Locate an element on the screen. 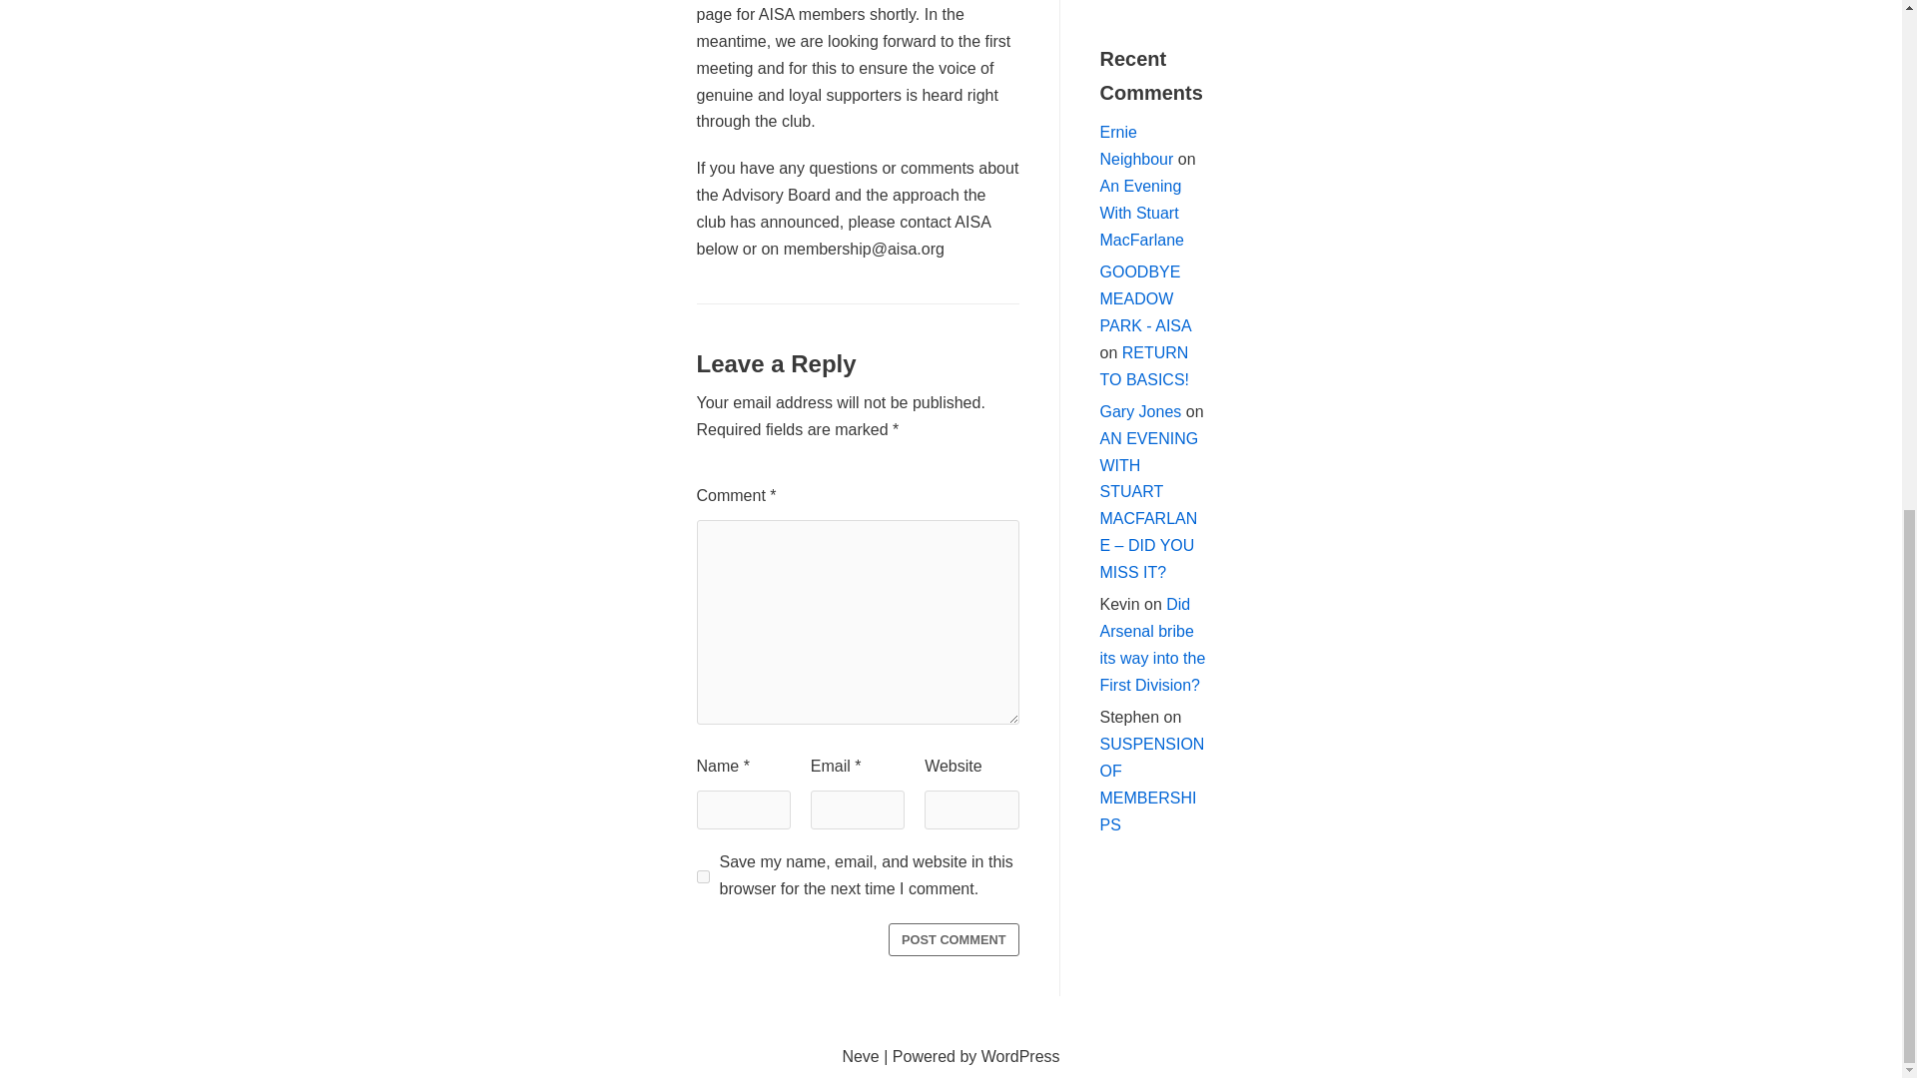 The image size is (1917, 1078). Post Comment is located at coordinates (955, 938).